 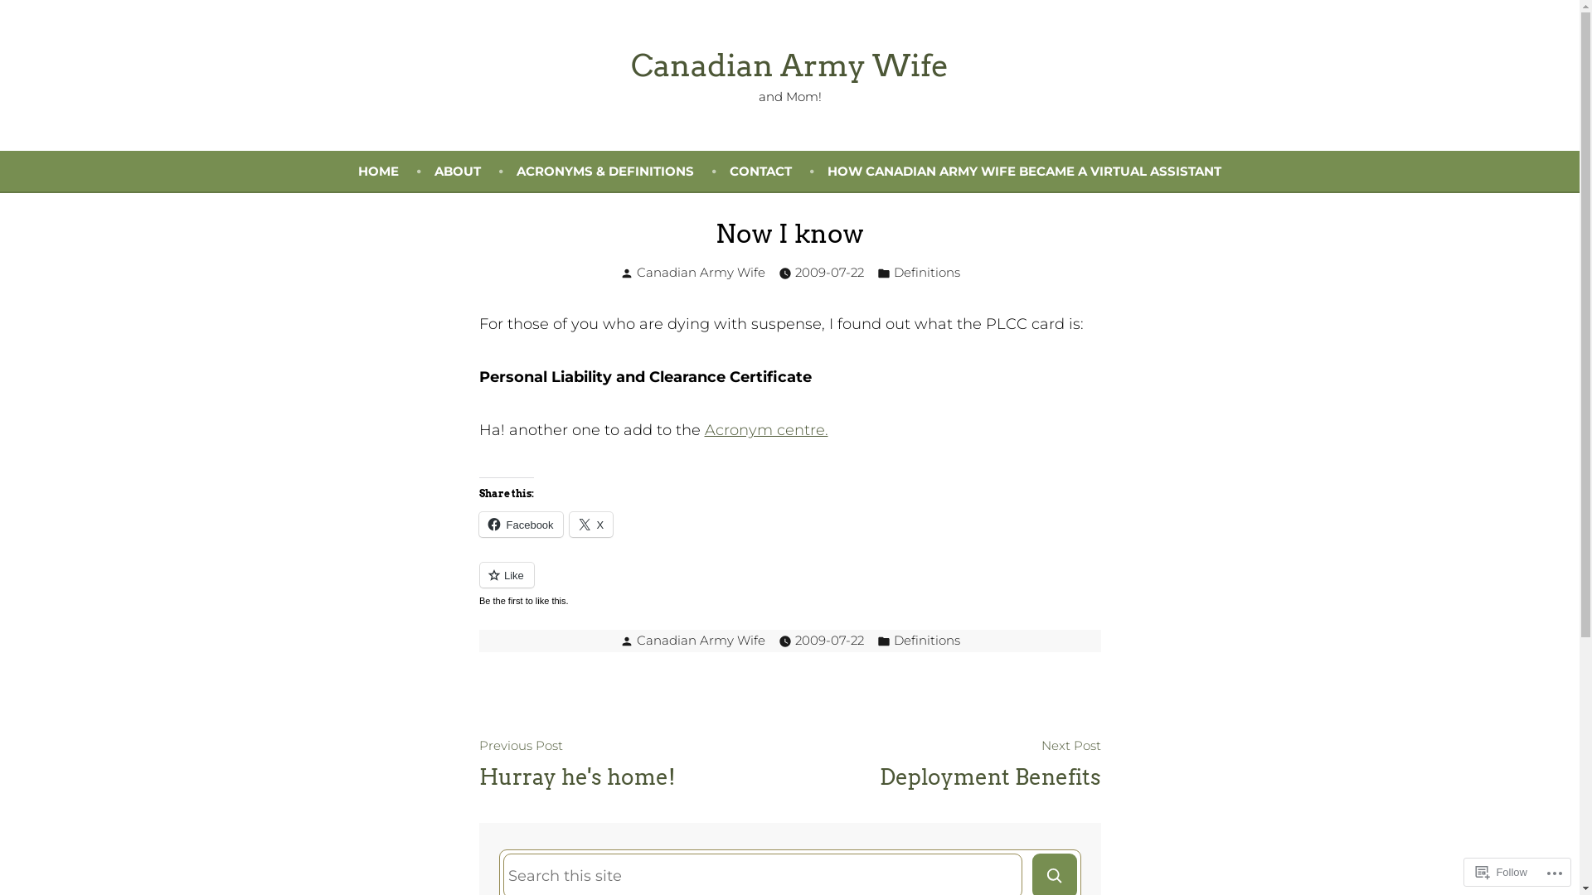 What do you see at coordinates (624, 171) in the screenshot?
I see `ACRONYMS & DEFINITIONS` at bounding box center [624, 171].